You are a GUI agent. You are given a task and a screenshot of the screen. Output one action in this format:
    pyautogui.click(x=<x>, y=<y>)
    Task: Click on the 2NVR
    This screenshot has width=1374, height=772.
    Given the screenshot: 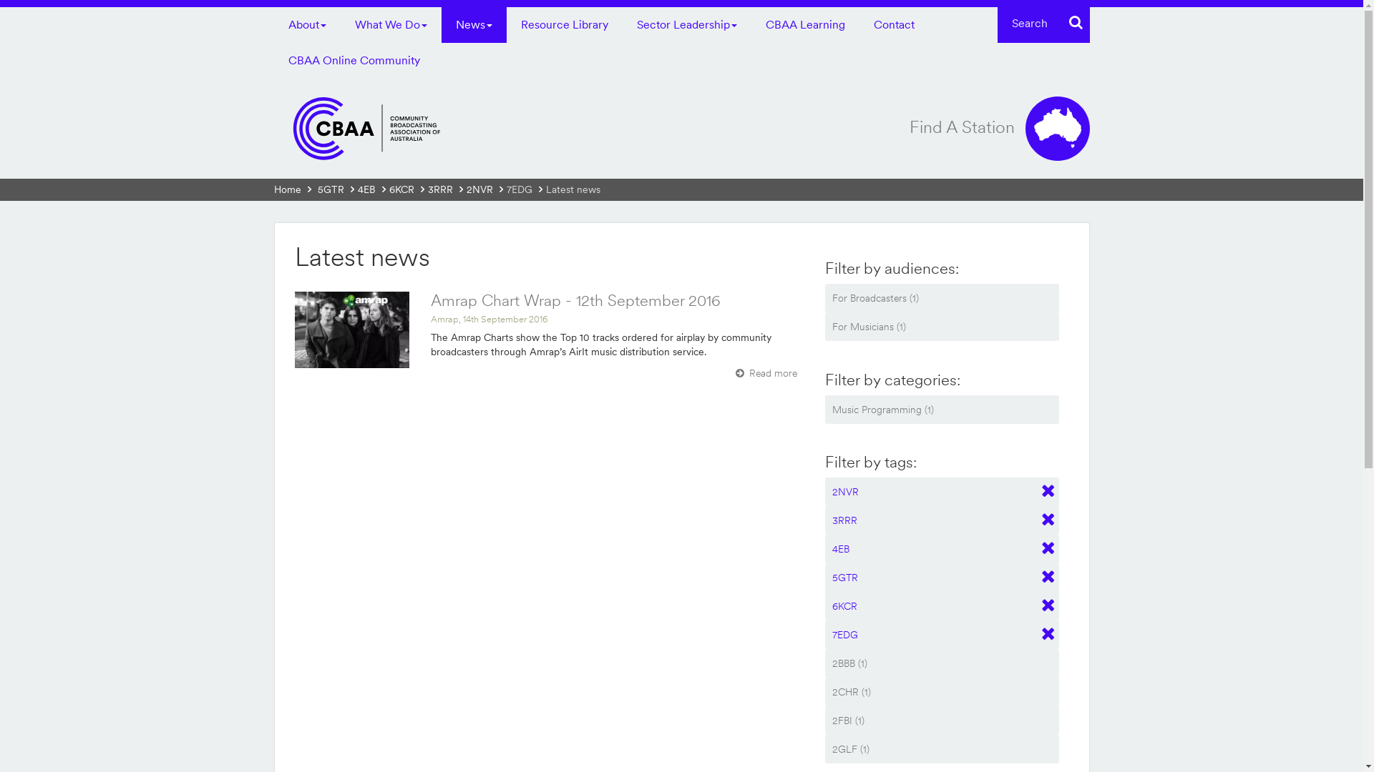 What is the action you would take?
    pyautogui.click(x=479, y=190)
    